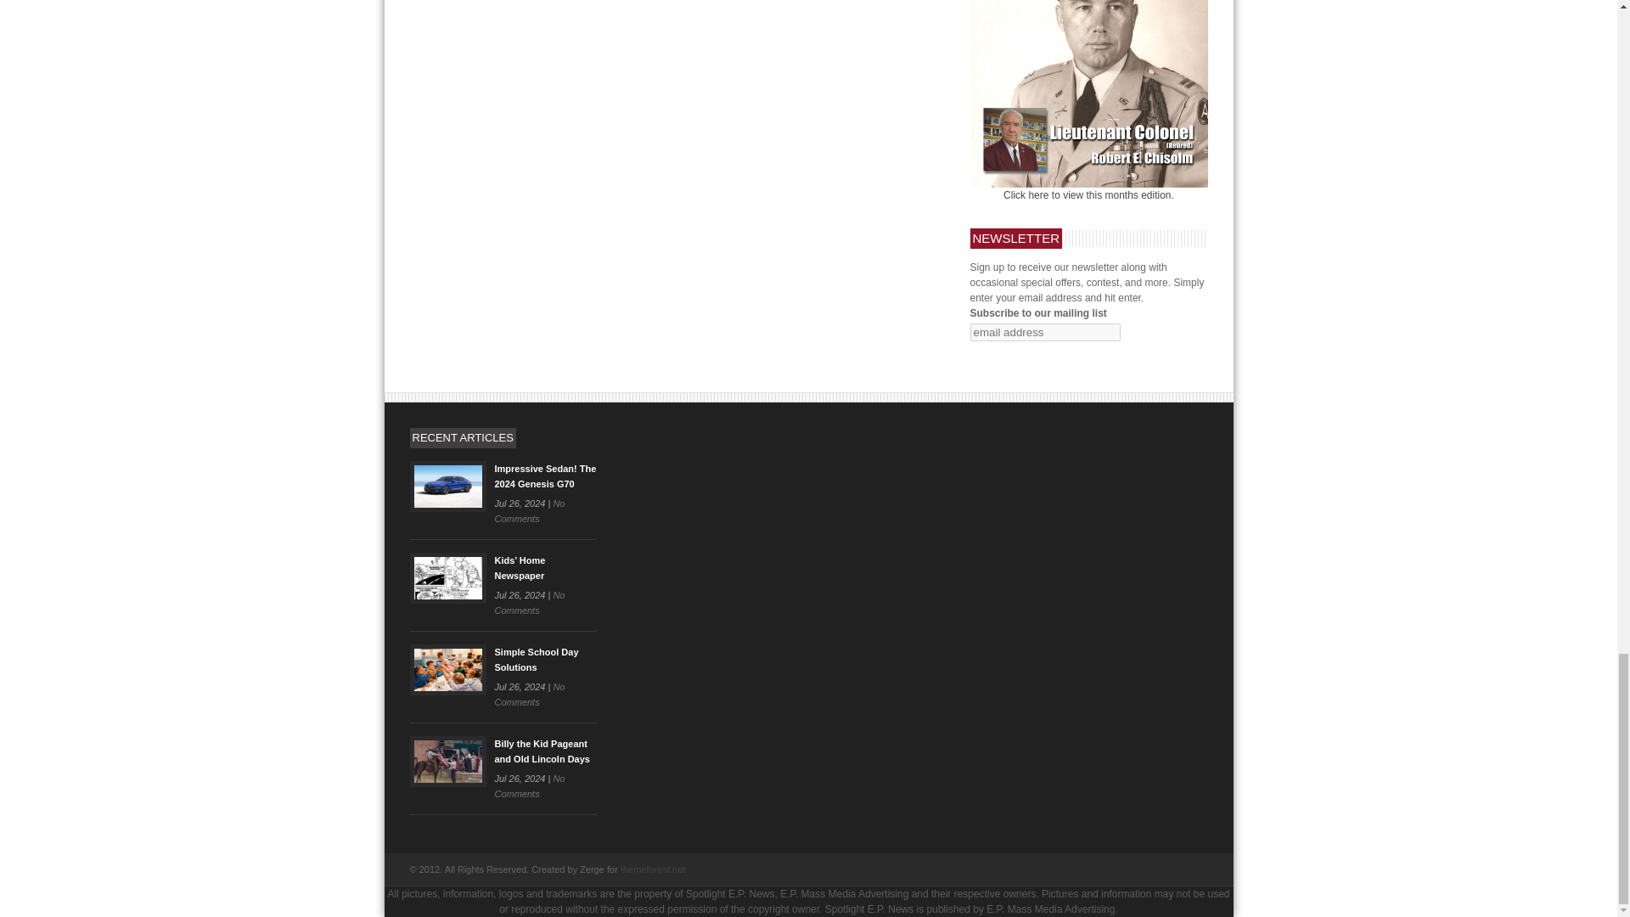  What do you see at coordinates (545, 475) in the screenshot?
I see `Impressive Sedan! The 2024 Genesis G70` at bounding box center [545, 475].